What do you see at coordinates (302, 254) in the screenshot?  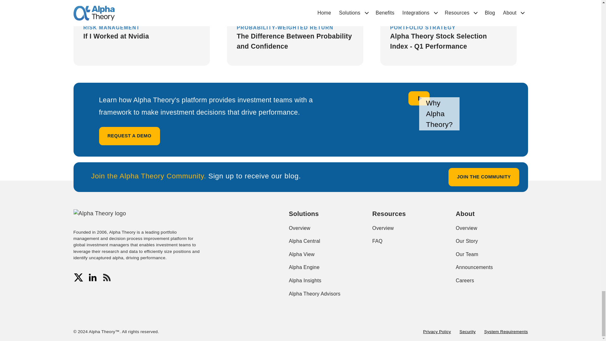 I see `Alpha View` at bounding box center [302, 254].